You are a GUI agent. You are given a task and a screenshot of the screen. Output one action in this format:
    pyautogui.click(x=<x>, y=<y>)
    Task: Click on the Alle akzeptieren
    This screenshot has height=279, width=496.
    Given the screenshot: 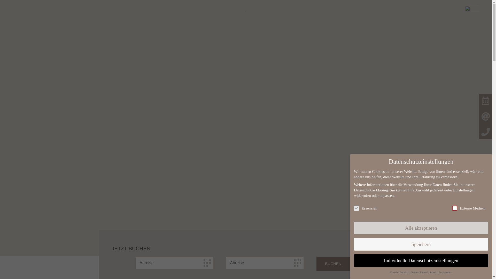 What is the action you would take?
    pyautogui.click(x=421, y=228)
    